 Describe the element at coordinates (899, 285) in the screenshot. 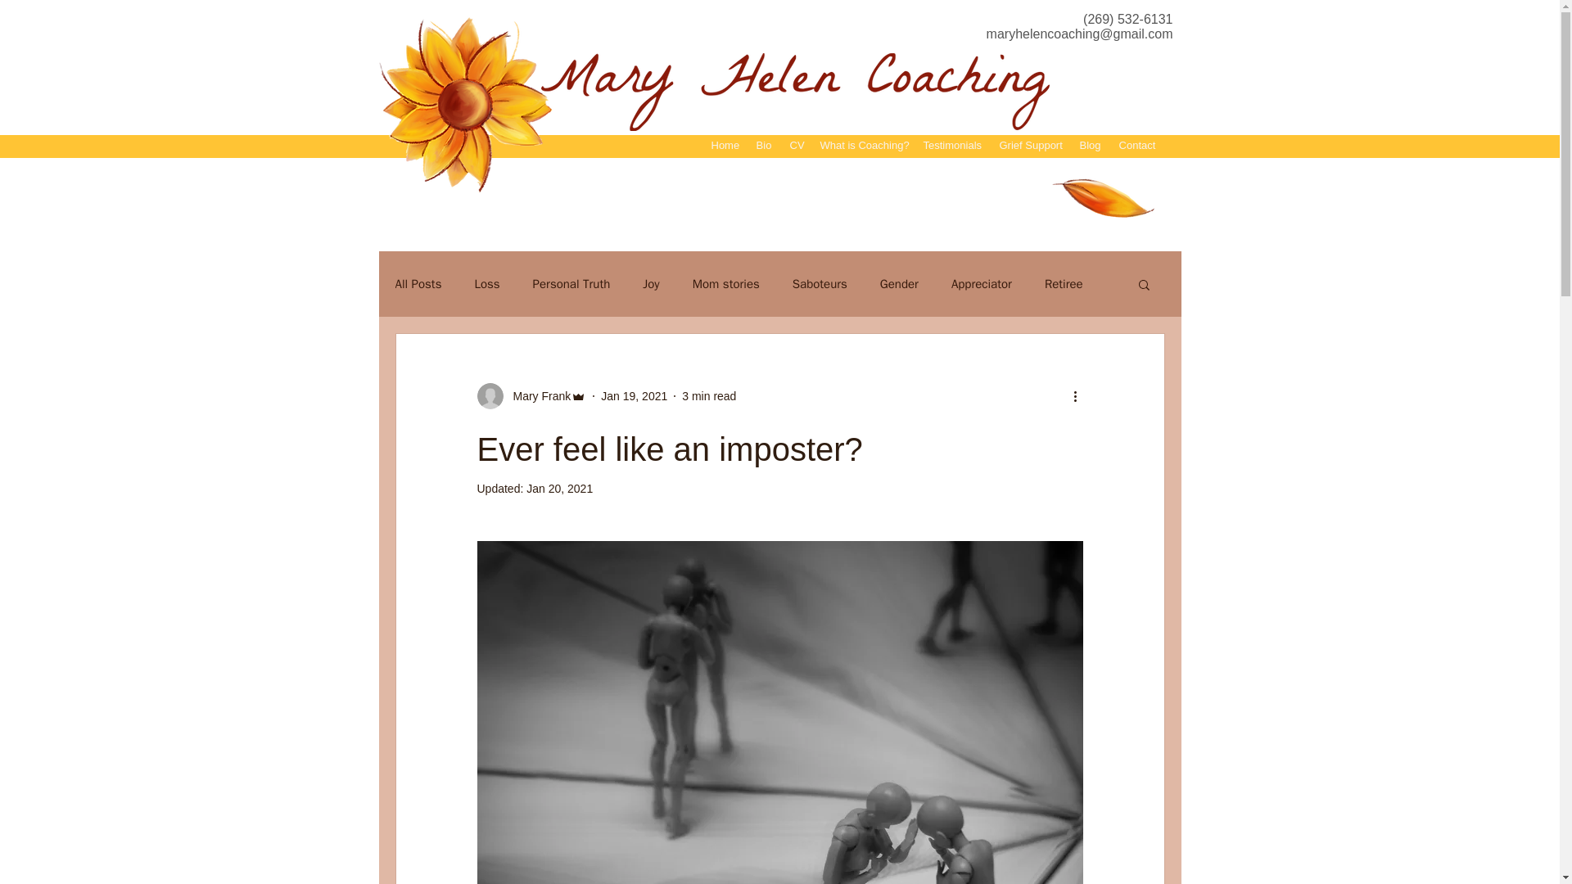

I see `Gender` at that location.